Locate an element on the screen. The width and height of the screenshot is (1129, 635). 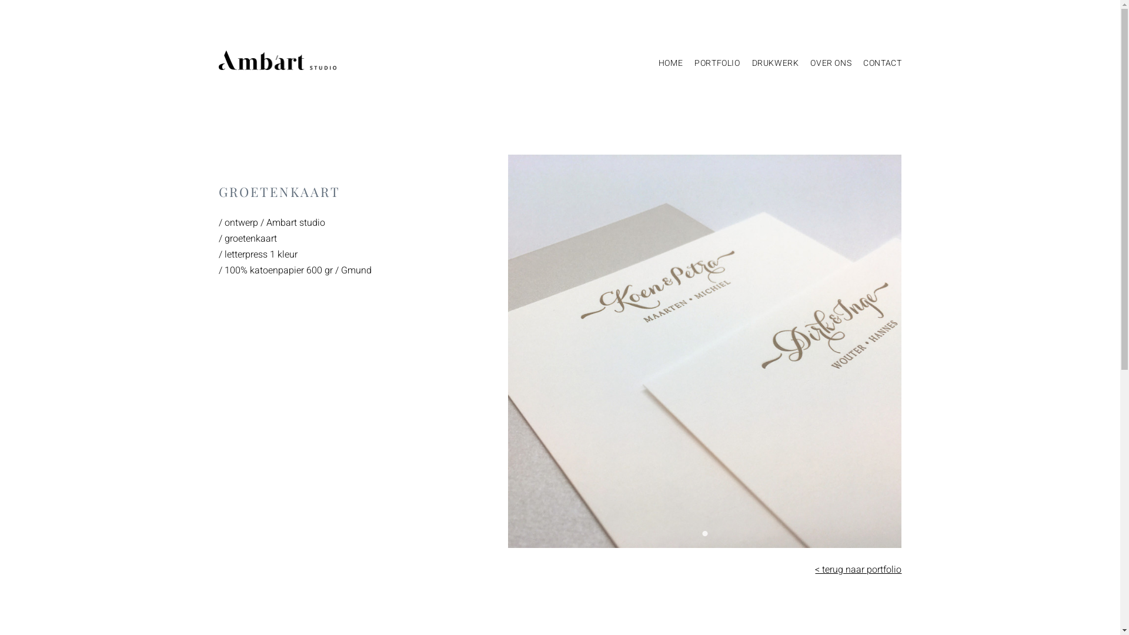
CONTACT is located at coordinates (876, 63).